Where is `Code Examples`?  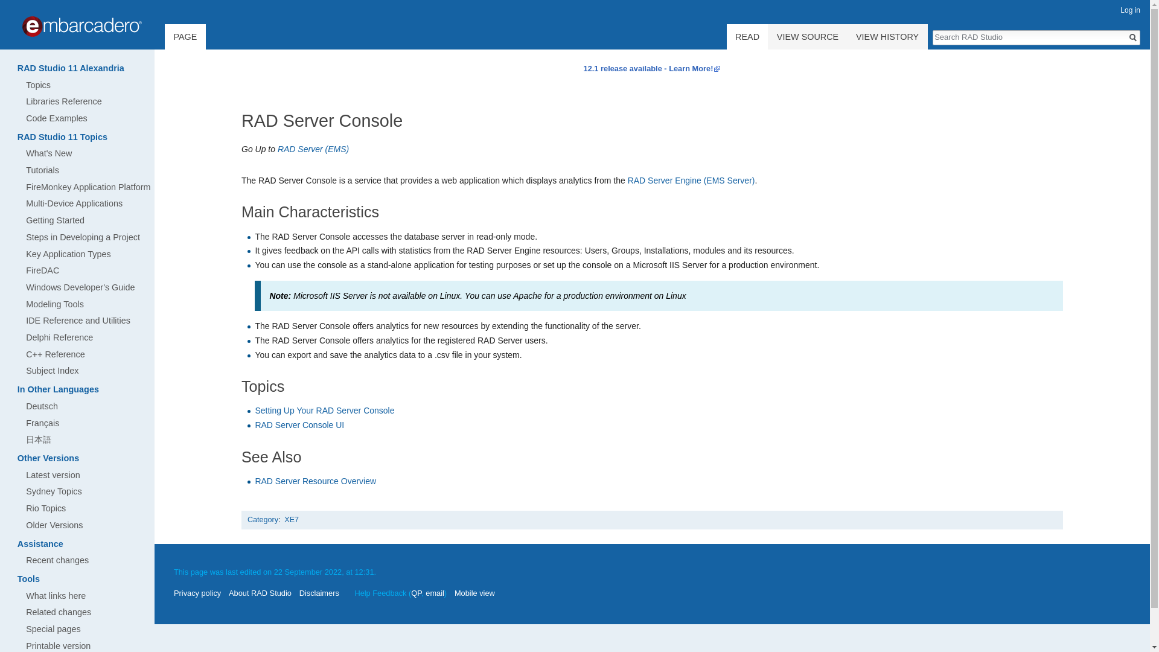
Code Examples is located at coordinates (57, 118).